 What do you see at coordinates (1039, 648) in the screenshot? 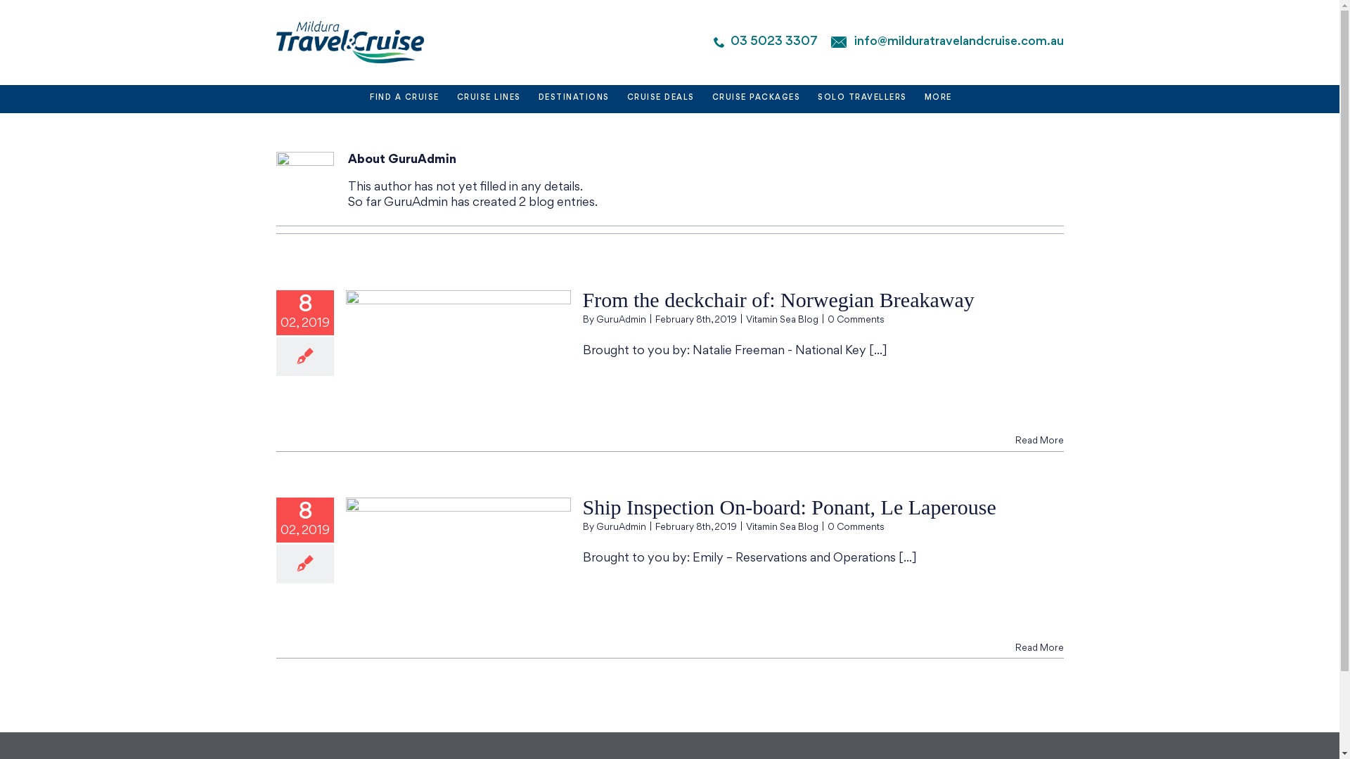
I see `Read More` at bounding box center [1039, 648].